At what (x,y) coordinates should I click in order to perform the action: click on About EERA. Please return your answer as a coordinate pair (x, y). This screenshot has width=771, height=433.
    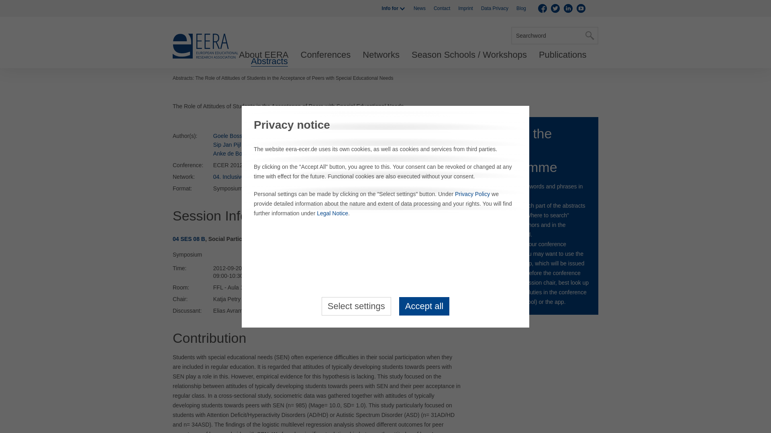
    Looking at the image, I should click on (263, 55).